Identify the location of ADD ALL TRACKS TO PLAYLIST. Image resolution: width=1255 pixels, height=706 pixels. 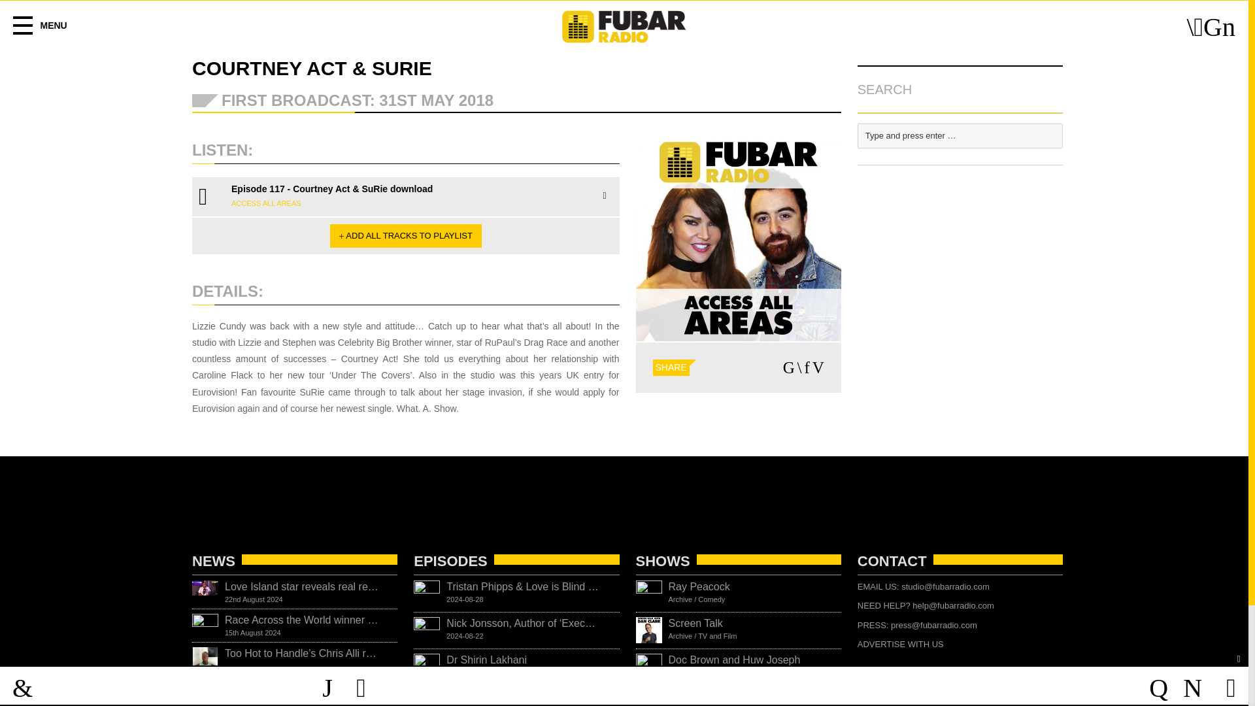
(516, 667).